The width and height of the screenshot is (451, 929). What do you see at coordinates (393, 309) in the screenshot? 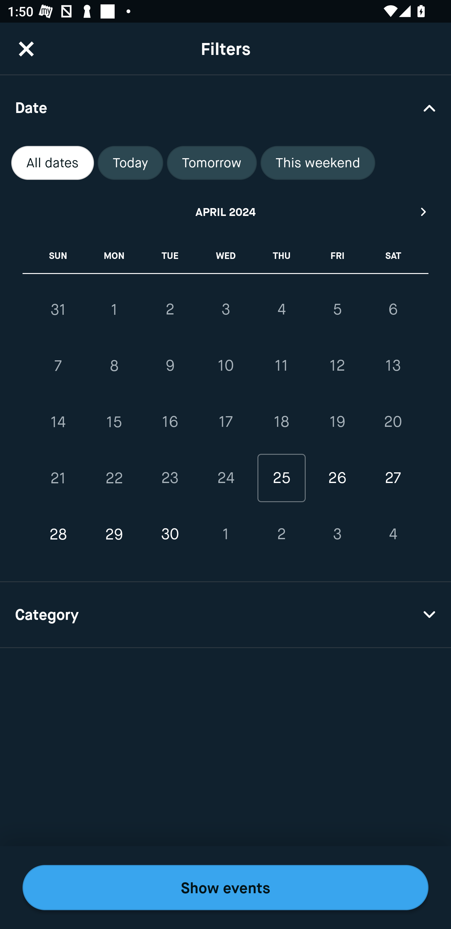
I see `6` at bounding box center [393, 309].